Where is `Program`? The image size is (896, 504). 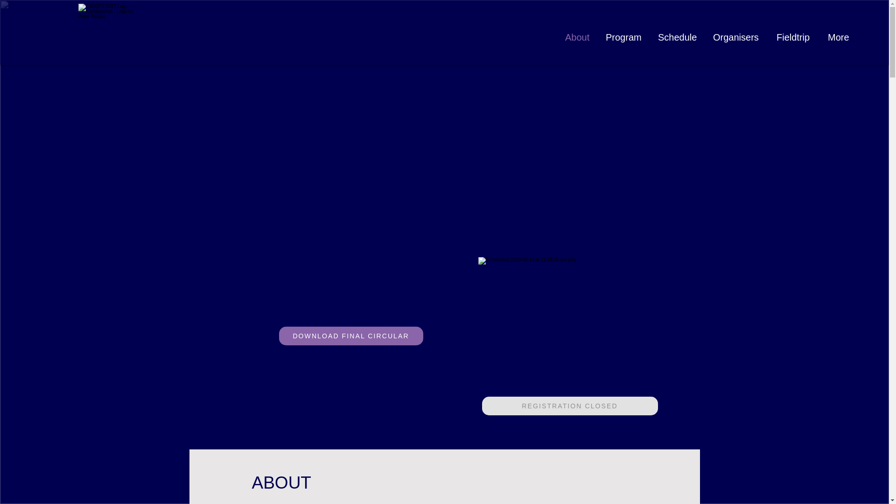
Program is located at coordinates (624, 37).